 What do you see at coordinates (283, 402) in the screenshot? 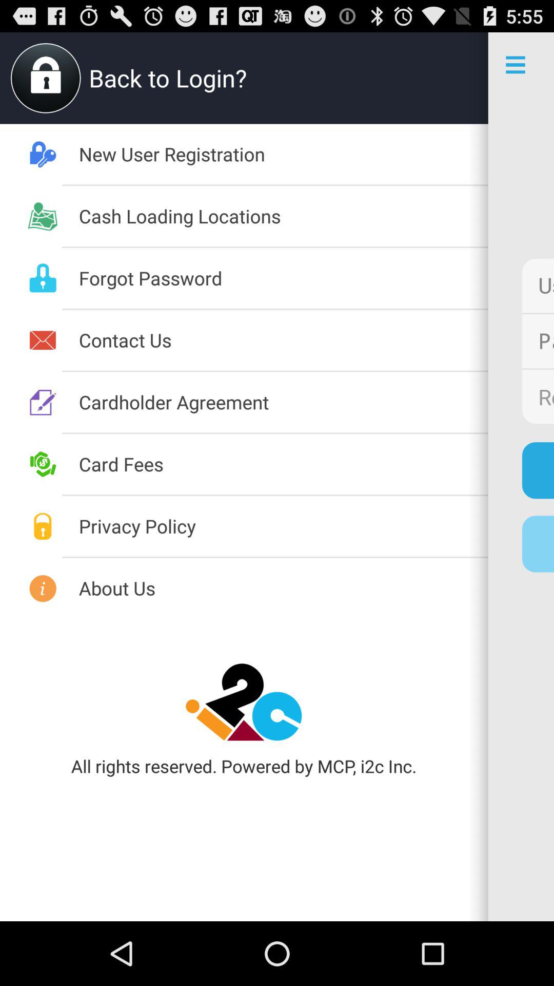
I see `open icon next to remember me item` at bounding box center [283, 402].